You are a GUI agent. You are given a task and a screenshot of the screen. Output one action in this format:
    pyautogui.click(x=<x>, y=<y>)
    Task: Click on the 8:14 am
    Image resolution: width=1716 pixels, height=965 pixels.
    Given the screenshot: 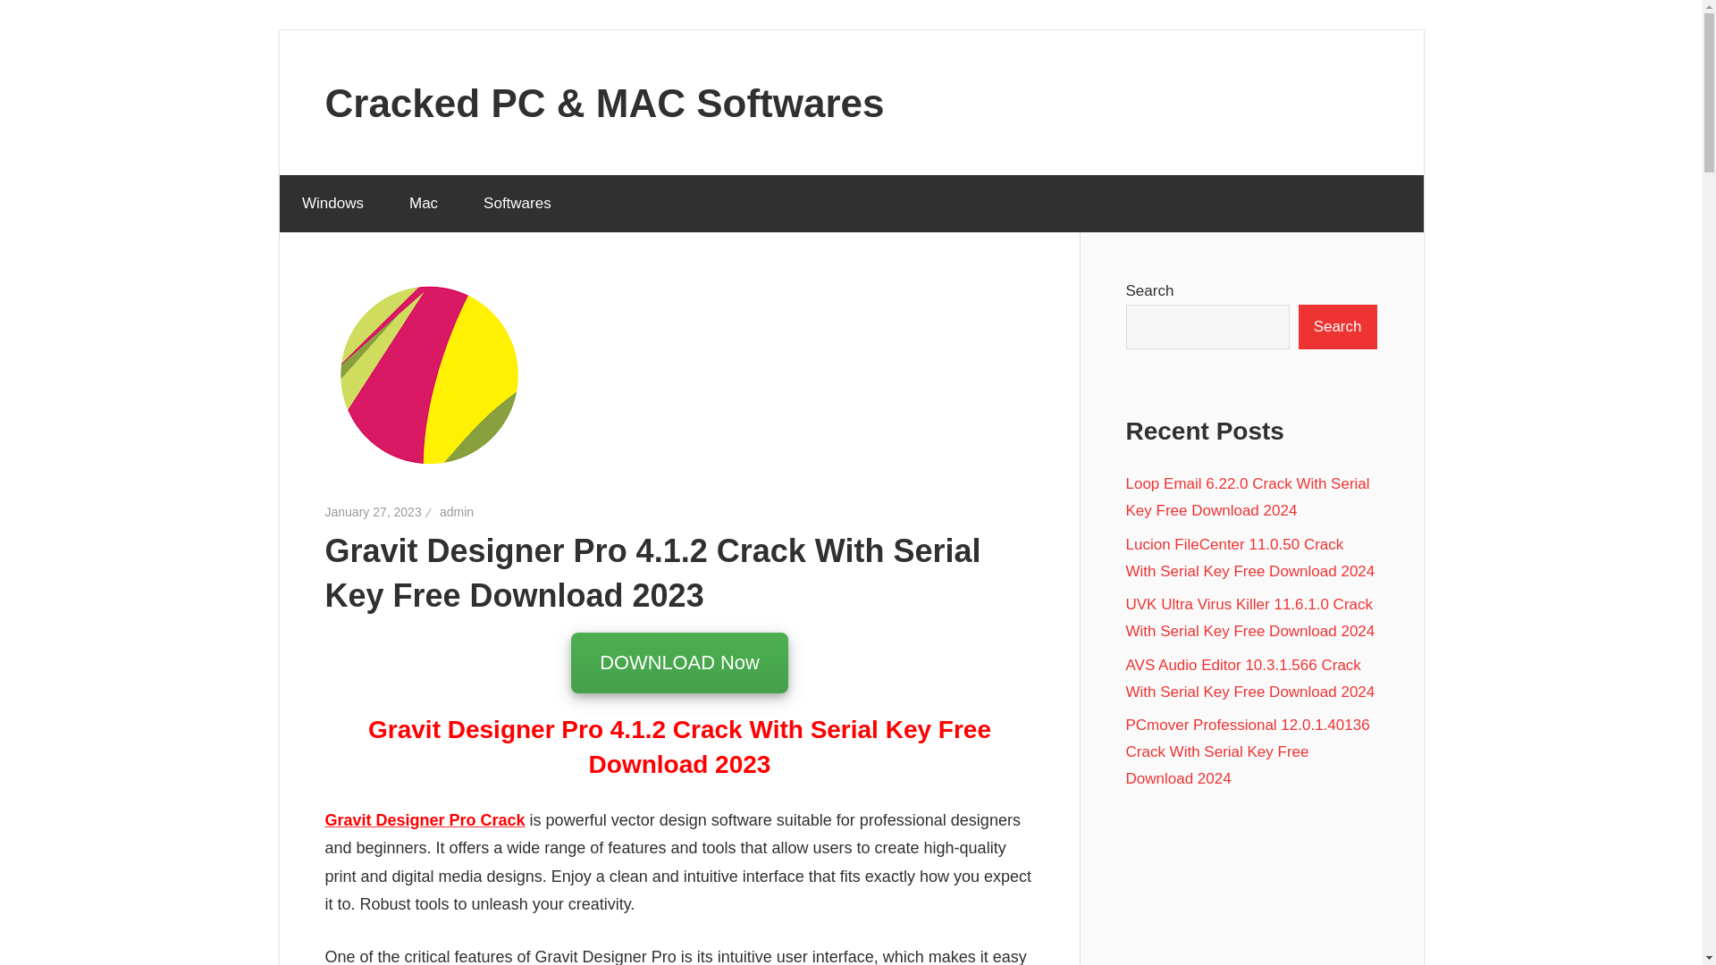 What is the action you would take?
    pyautogui.click(x=374, y=511)
    